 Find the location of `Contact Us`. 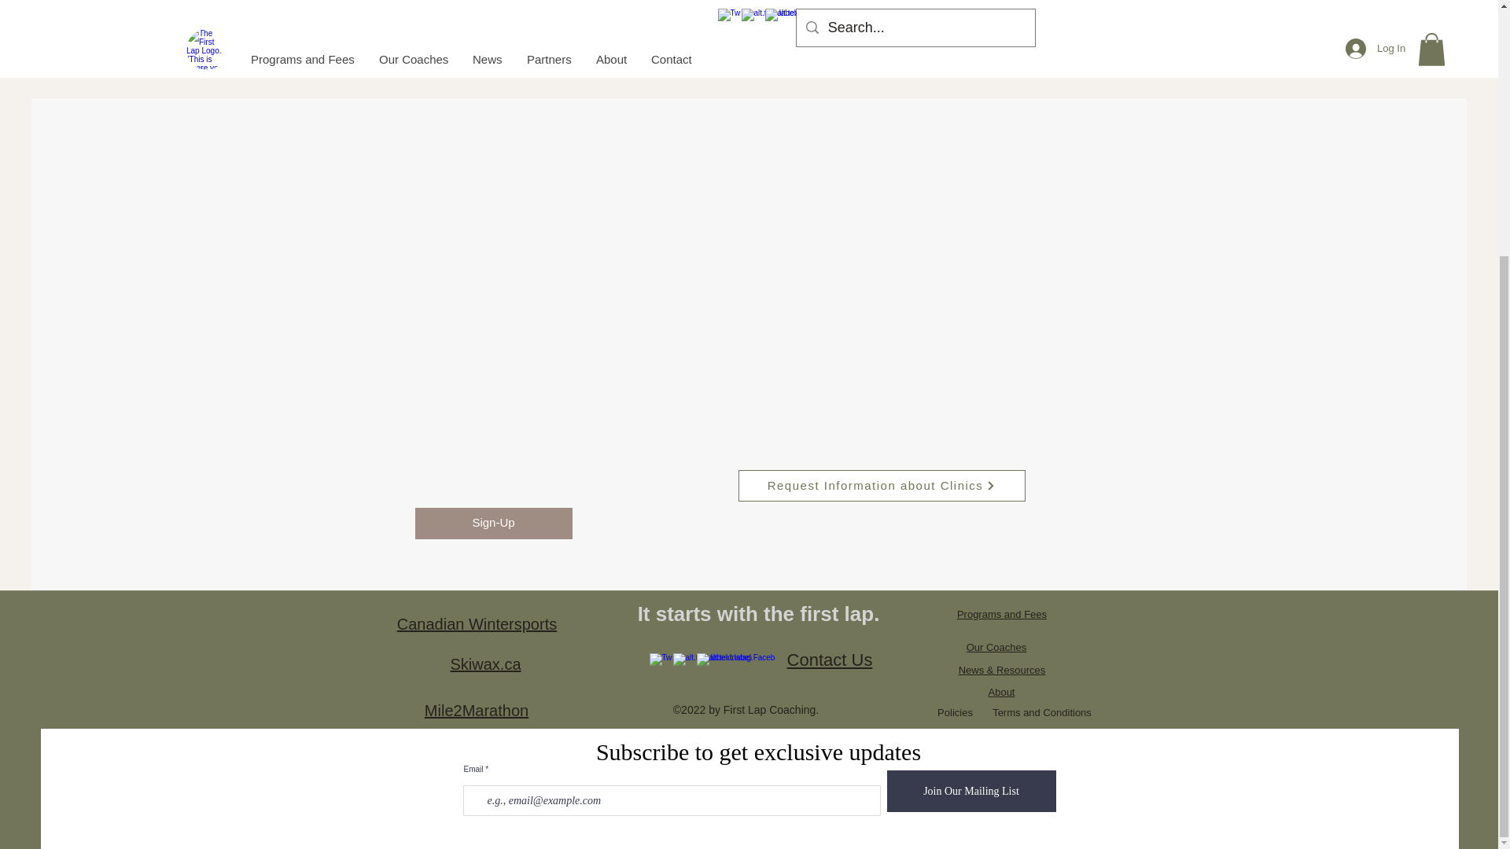

Contact Us is located at coordinates (829, 660).